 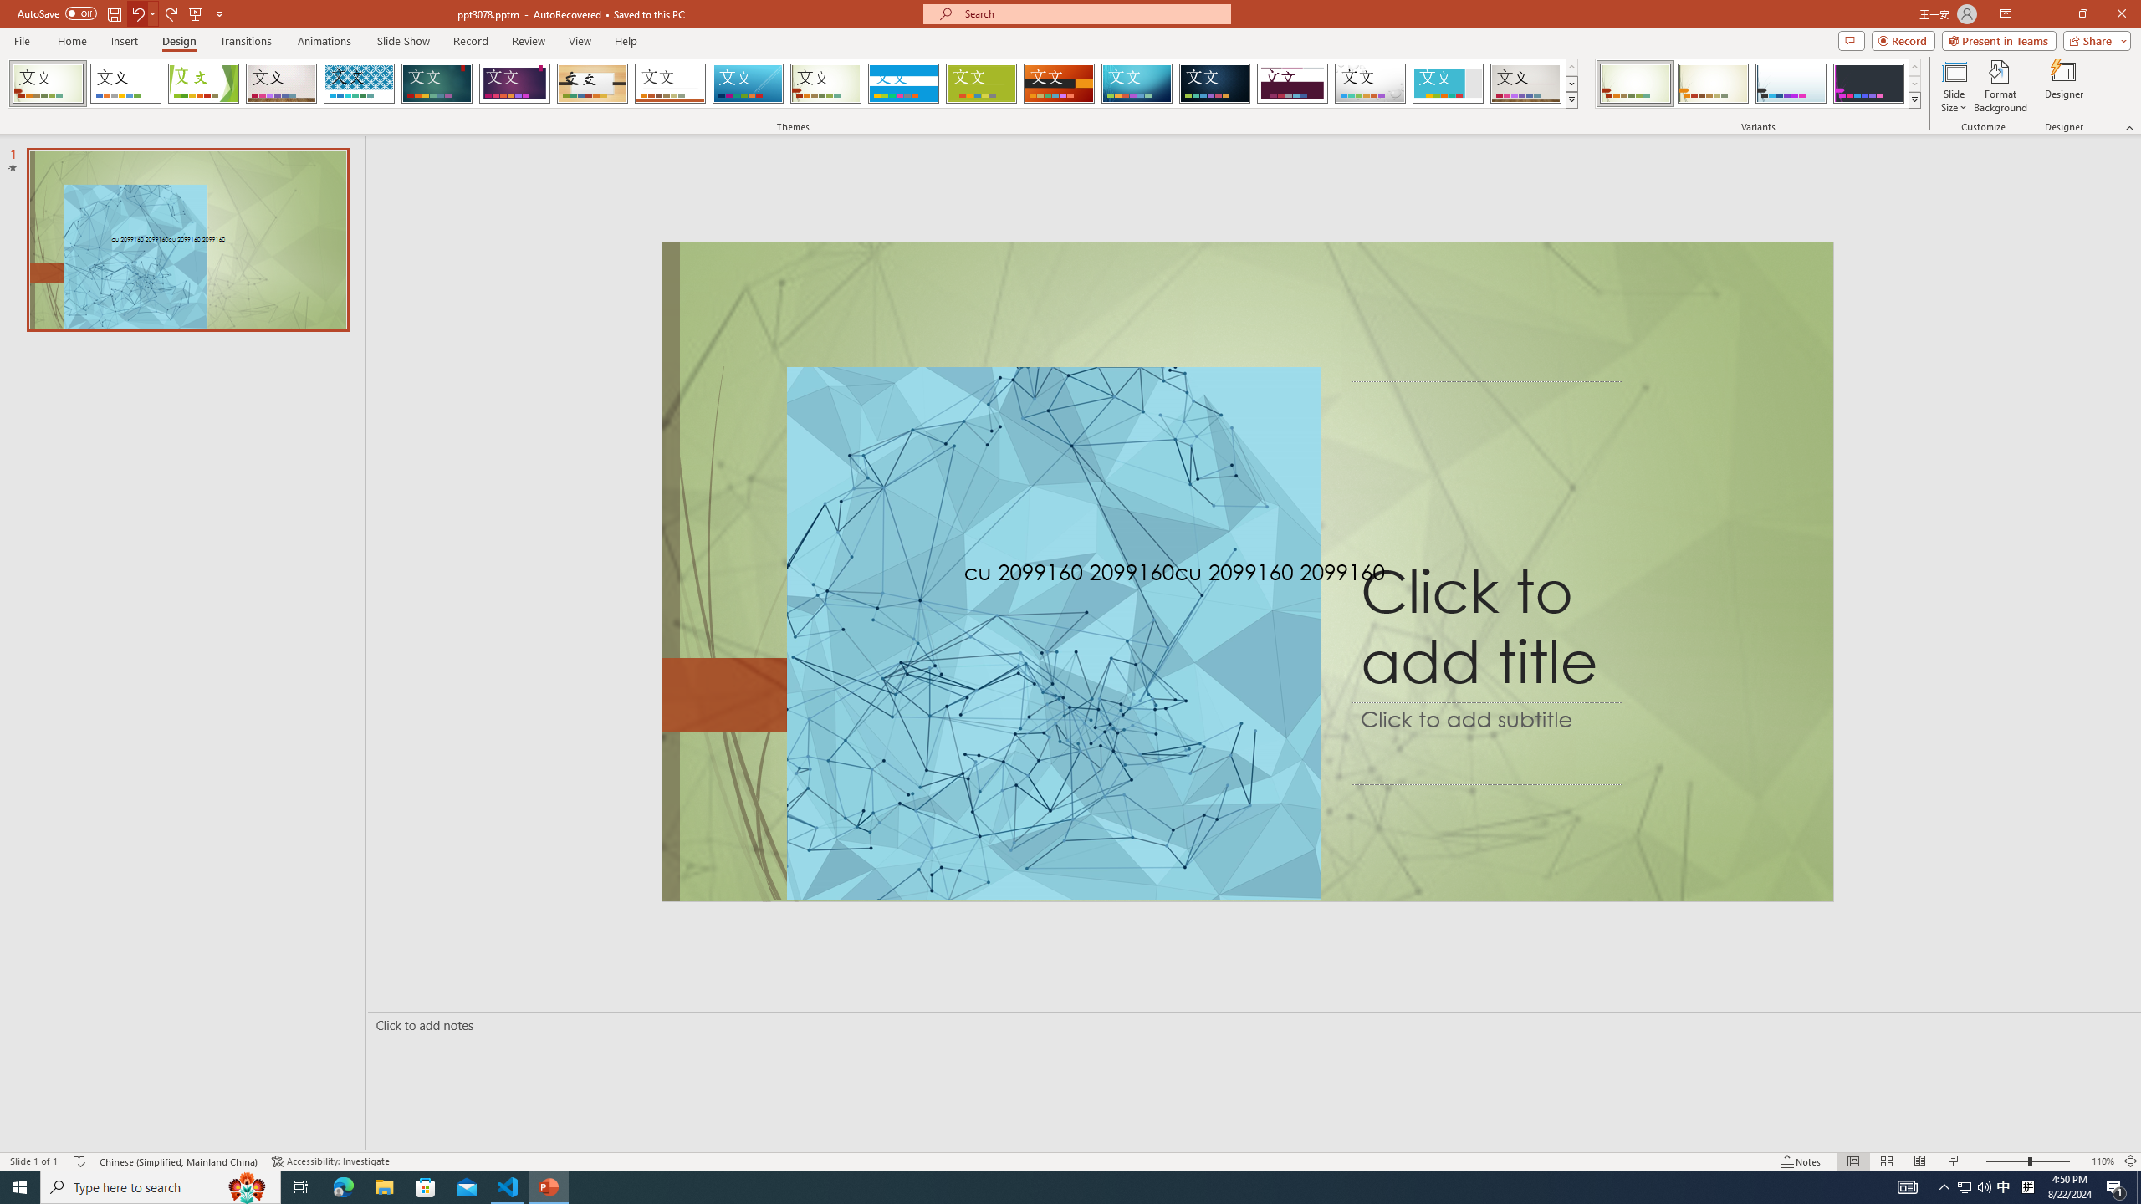 I want to click on Wisp, so click(x=826, y=84).